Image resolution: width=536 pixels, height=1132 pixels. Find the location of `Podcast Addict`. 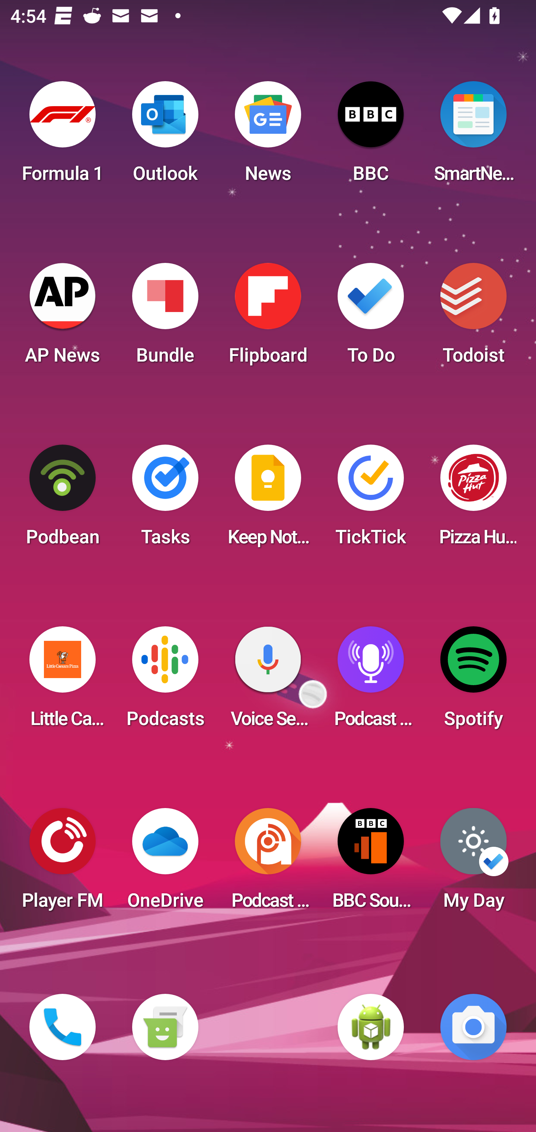

Podcast Addict is located at coordinates (268, 863).